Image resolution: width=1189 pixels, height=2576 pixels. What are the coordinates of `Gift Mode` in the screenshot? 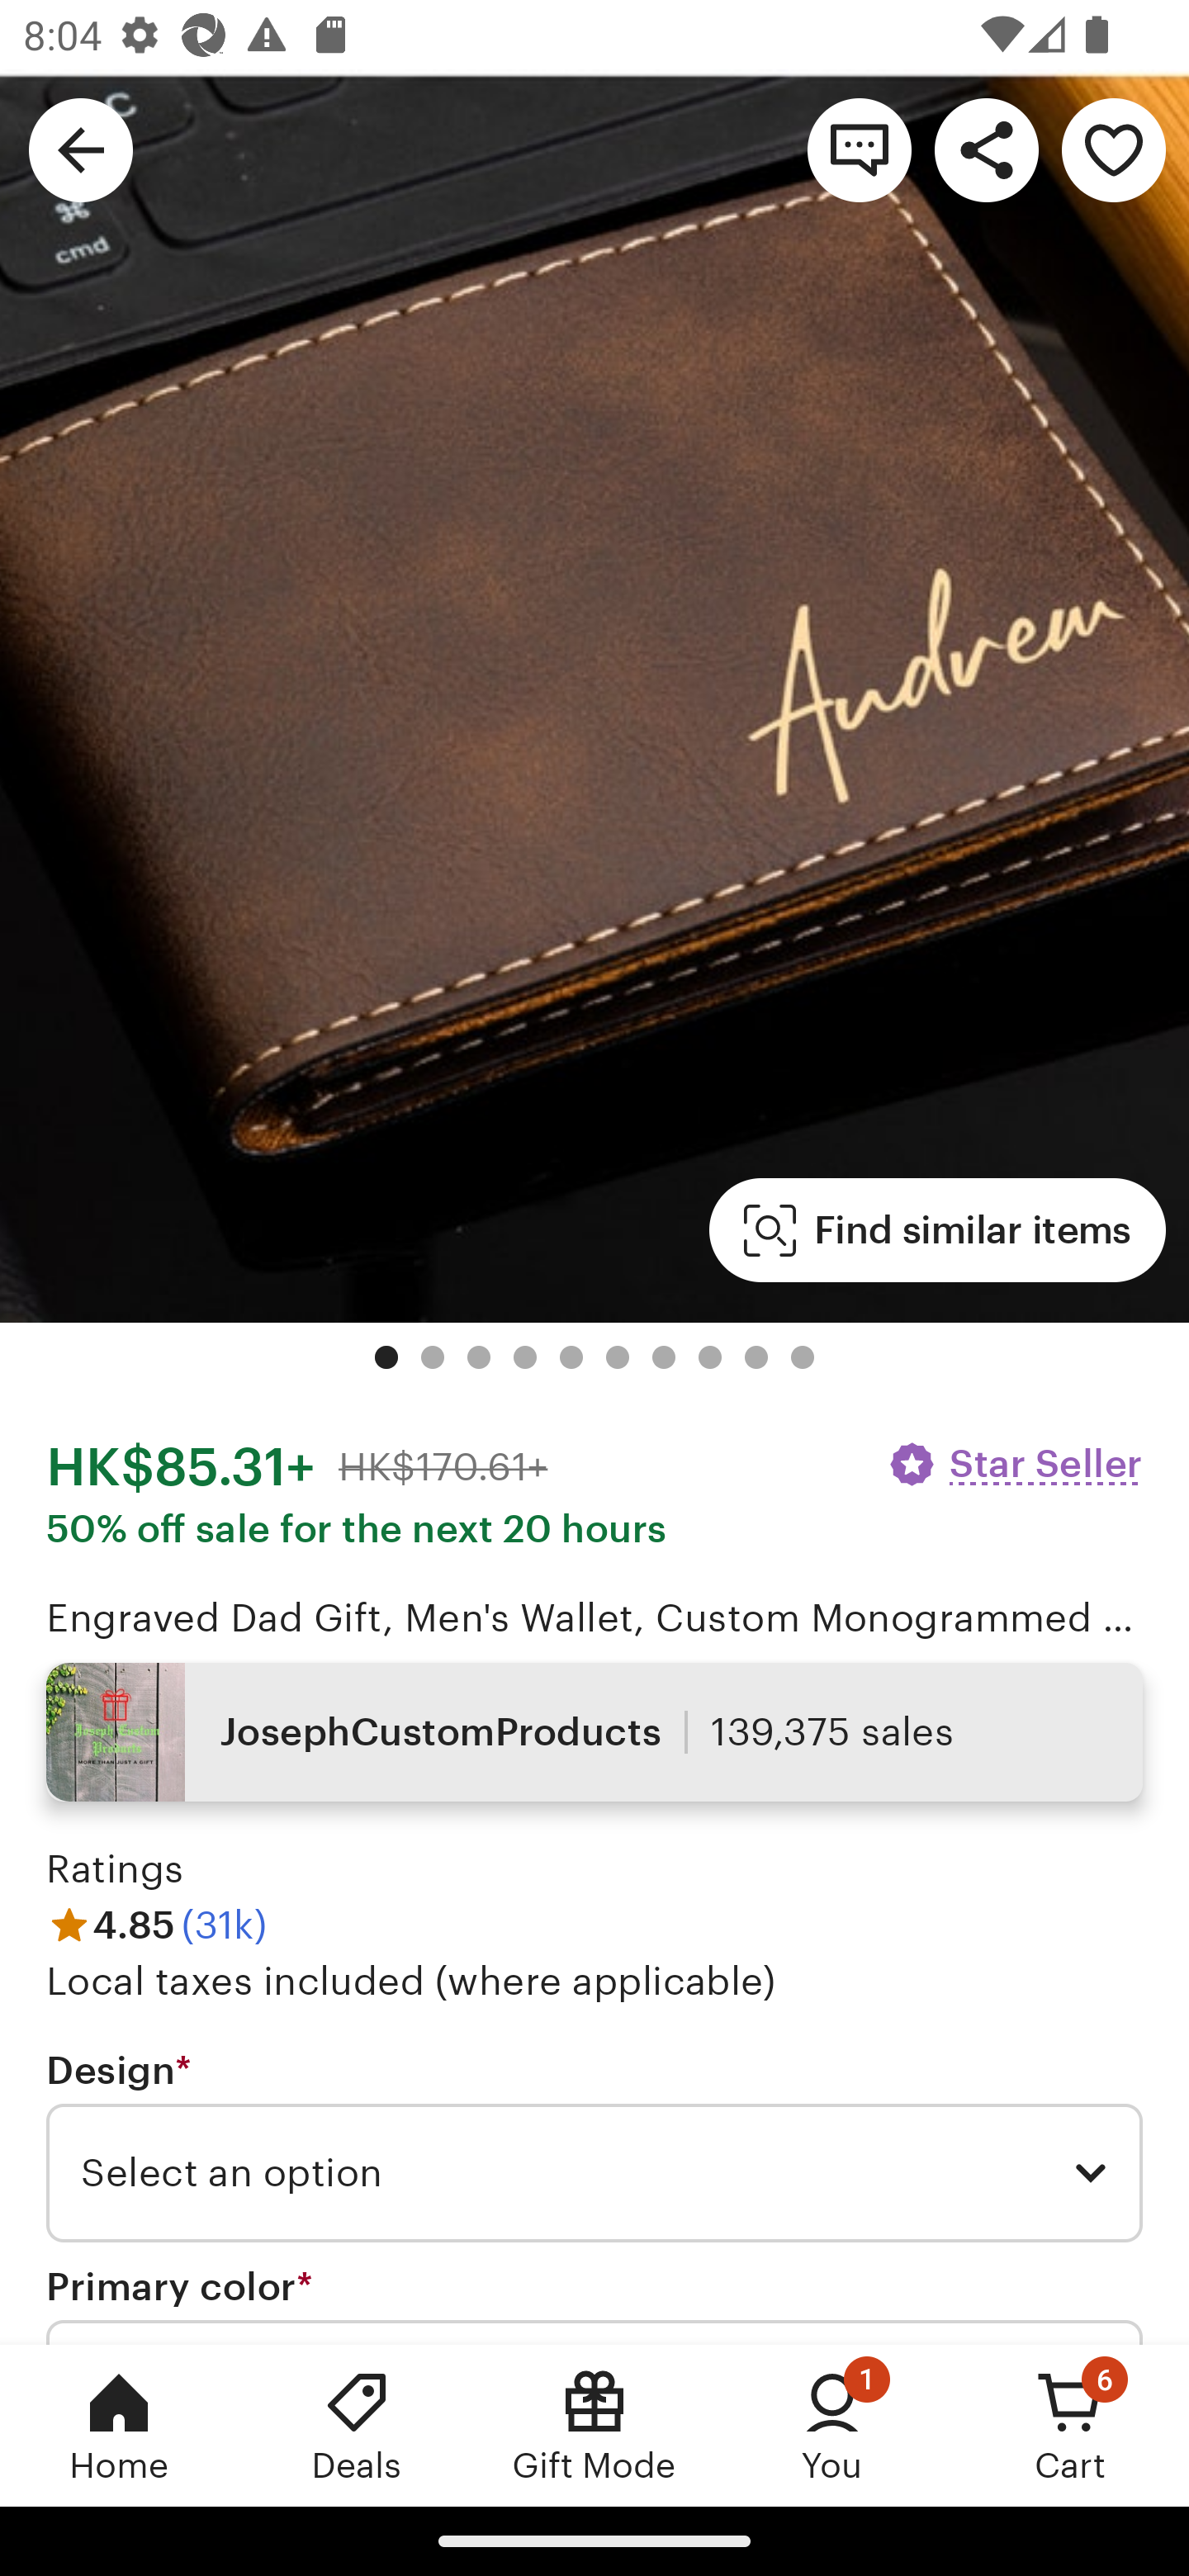 It's located at (594, 2425).